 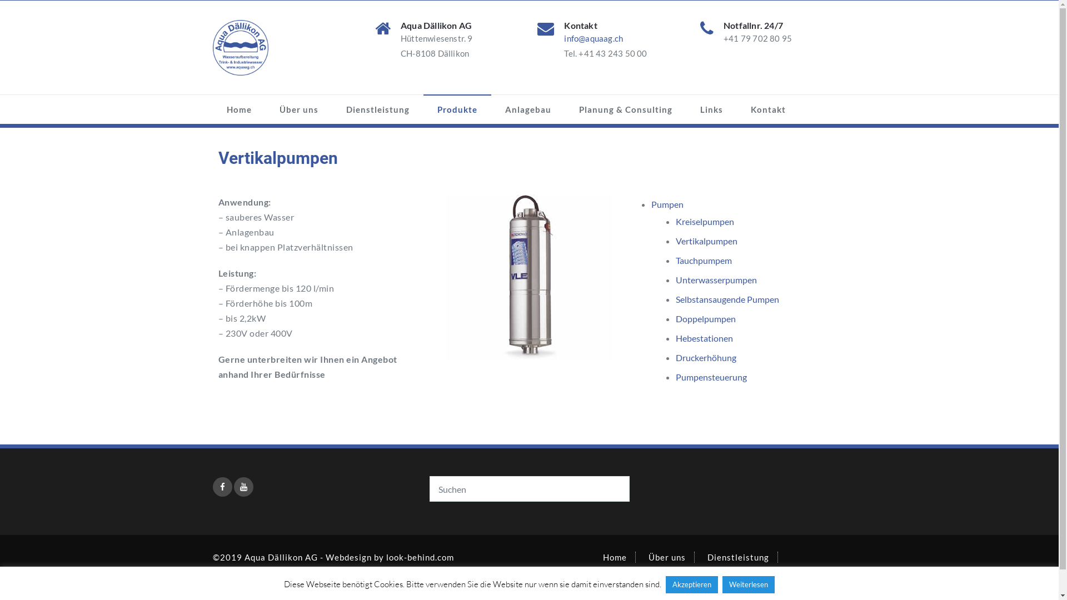 I want to click on look-behind.com, so click(x=420, y=557).